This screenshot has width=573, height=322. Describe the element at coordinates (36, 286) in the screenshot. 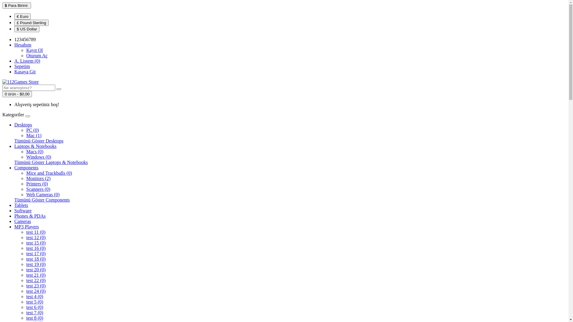

I see `test 23 (0)` at that location.